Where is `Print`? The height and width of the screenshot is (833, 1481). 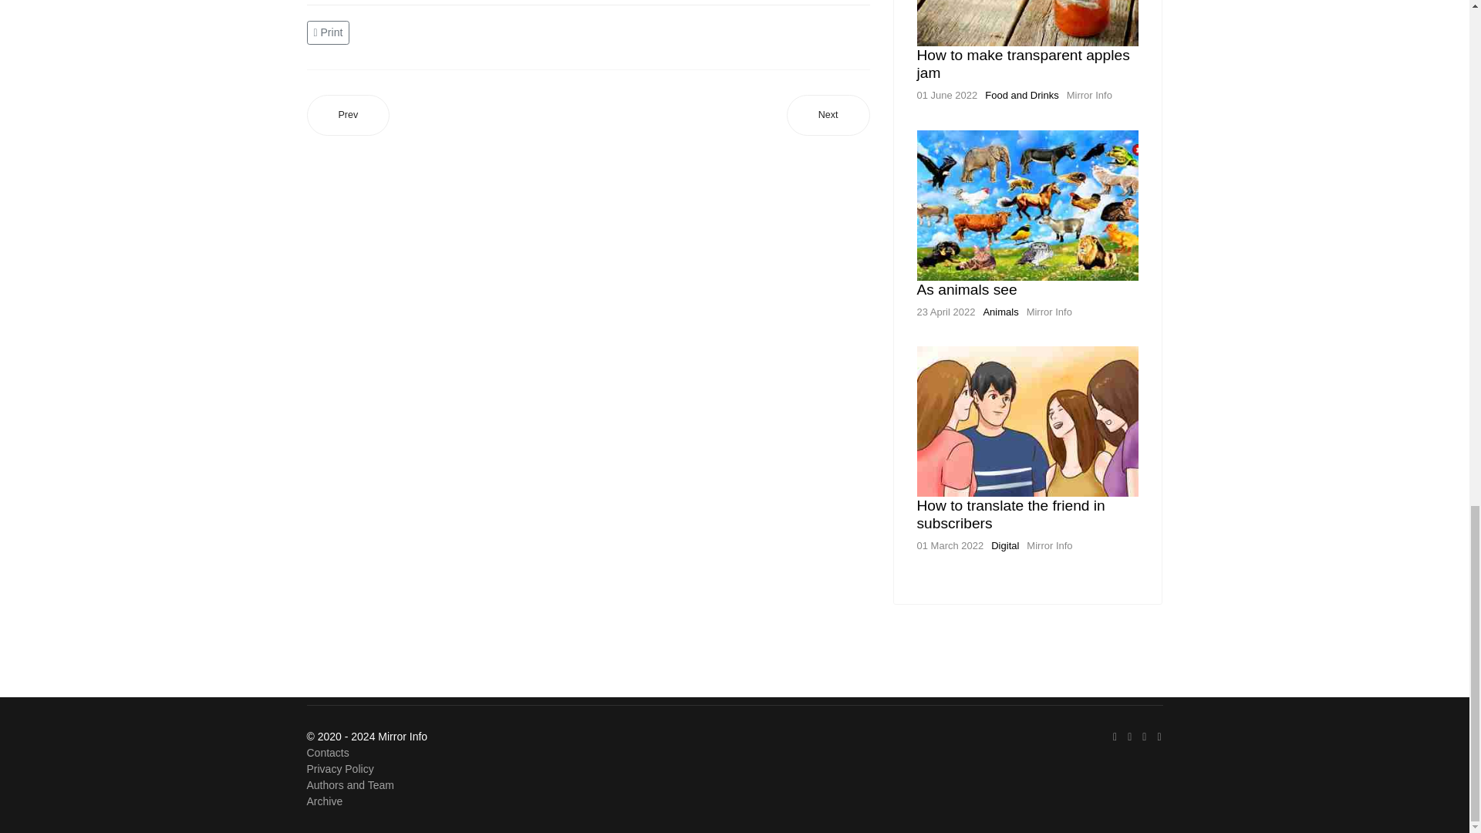
Print is located at coordinates (330, 32).